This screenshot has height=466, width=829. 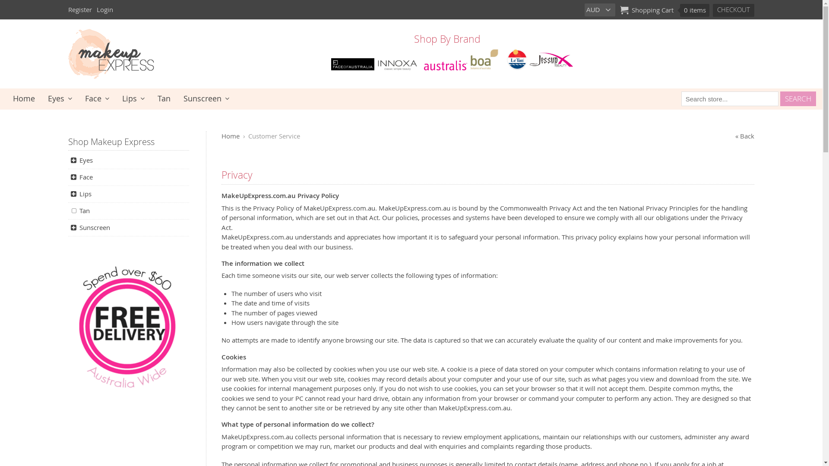 What do you see at coordinates (734, 10) in the screenshot?
I see `Checkout` at bounding box center [734, 10].